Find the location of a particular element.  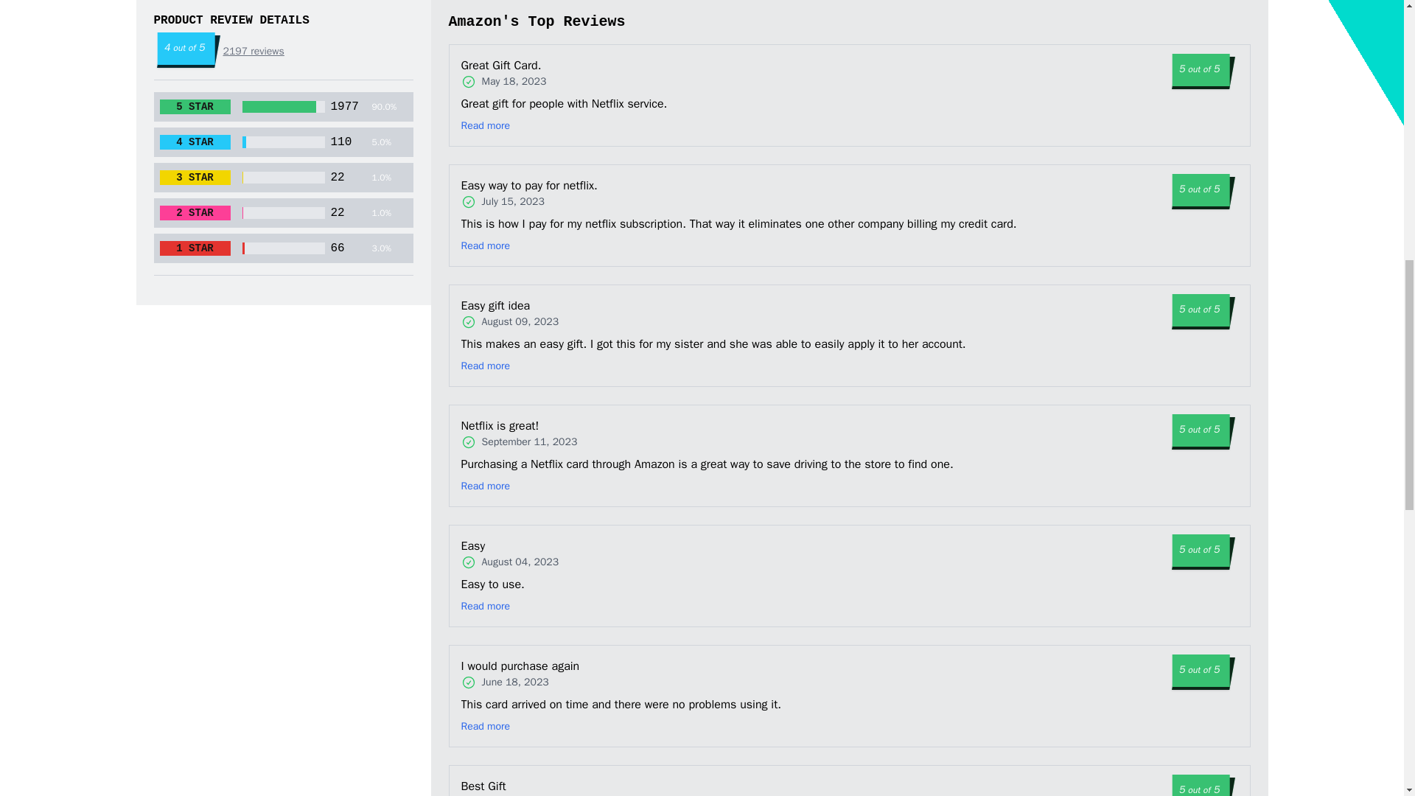

Read more is located at coordinates (486, 366).